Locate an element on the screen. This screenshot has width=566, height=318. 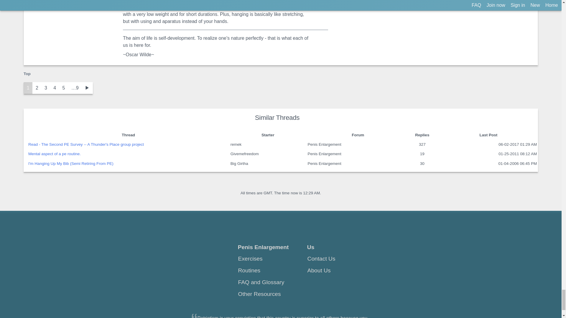
Top is located at coordinates (27, 73).